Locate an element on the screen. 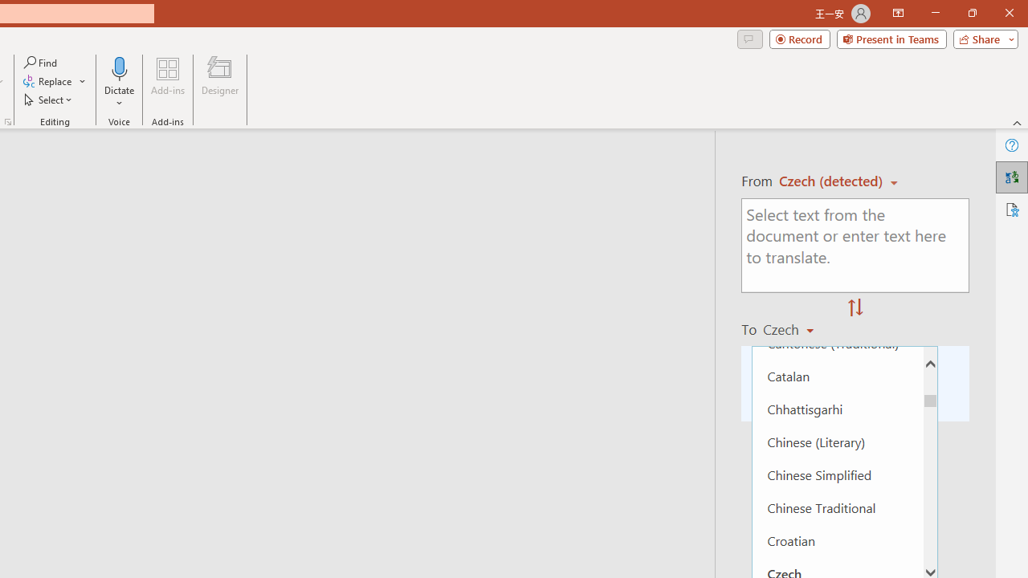  Chhattisgarhi is located at coordinates (837, 408).